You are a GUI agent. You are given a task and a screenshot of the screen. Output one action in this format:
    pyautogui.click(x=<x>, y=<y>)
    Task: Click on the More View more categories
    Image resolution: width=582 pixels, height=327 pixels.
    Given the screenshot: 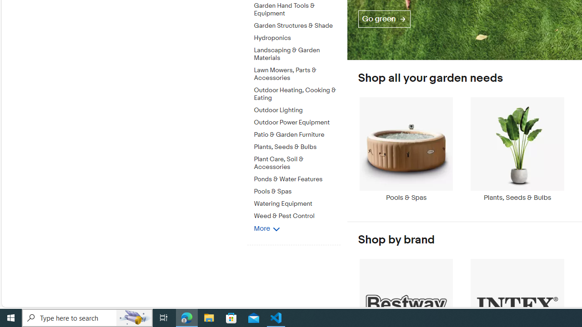 What is the action you would take?
    pyautogui.click(x=266, y=228)
    